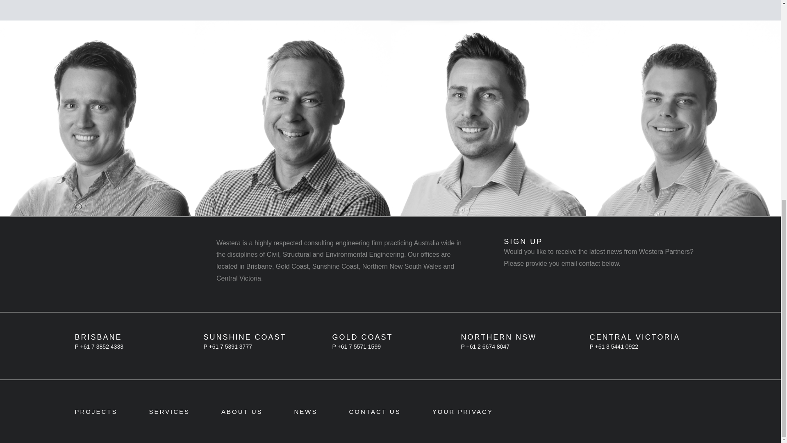  Describe the element at coordinates (170, 411) in the screenshot. I see `SERVICES` at that location.